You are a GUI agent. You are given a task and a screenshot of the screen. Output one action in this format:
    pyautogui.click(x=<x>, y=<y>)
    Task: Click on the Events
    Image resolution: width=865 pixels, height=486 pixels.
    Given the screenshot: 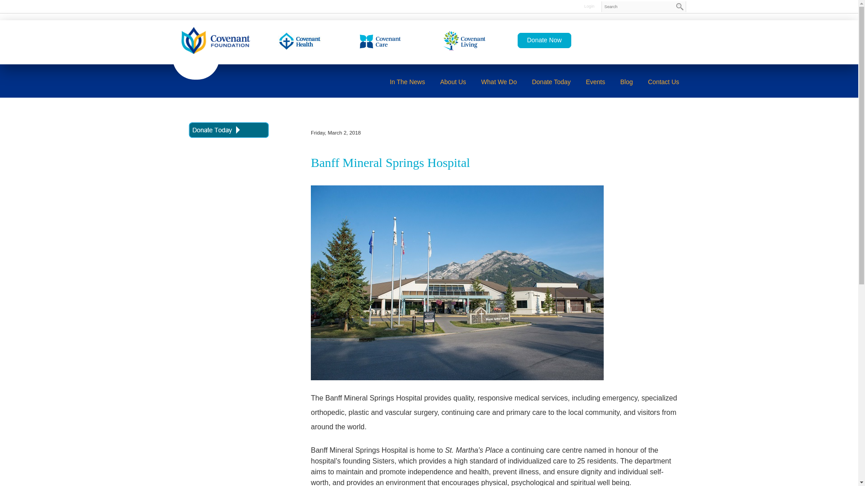 What is the action you would take?
    pyautogui.click(x=595, y=82)
    